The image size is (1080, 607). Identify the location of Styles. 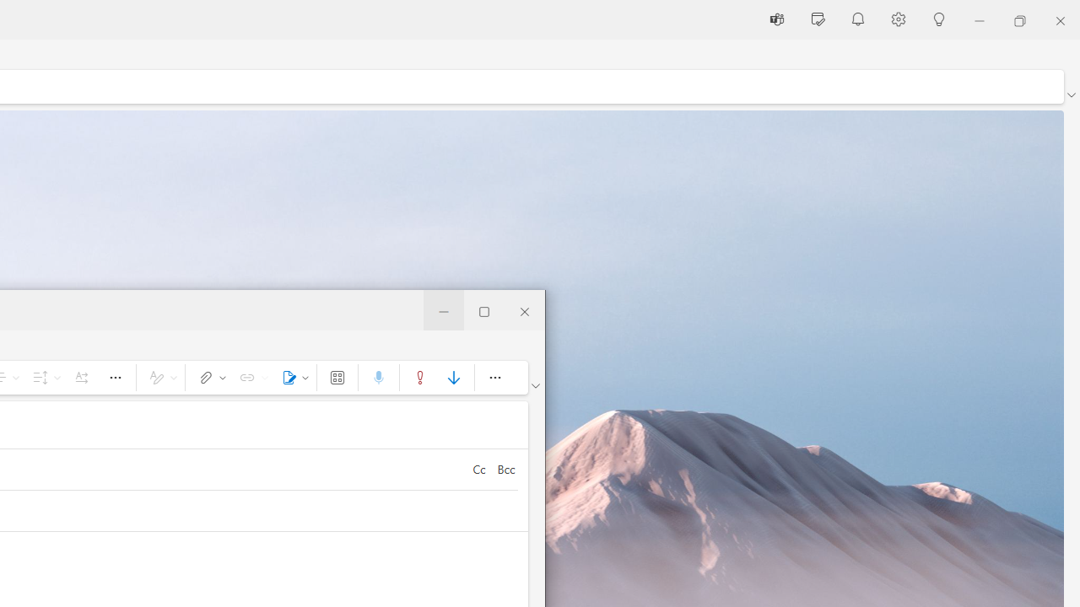
(160, 378).